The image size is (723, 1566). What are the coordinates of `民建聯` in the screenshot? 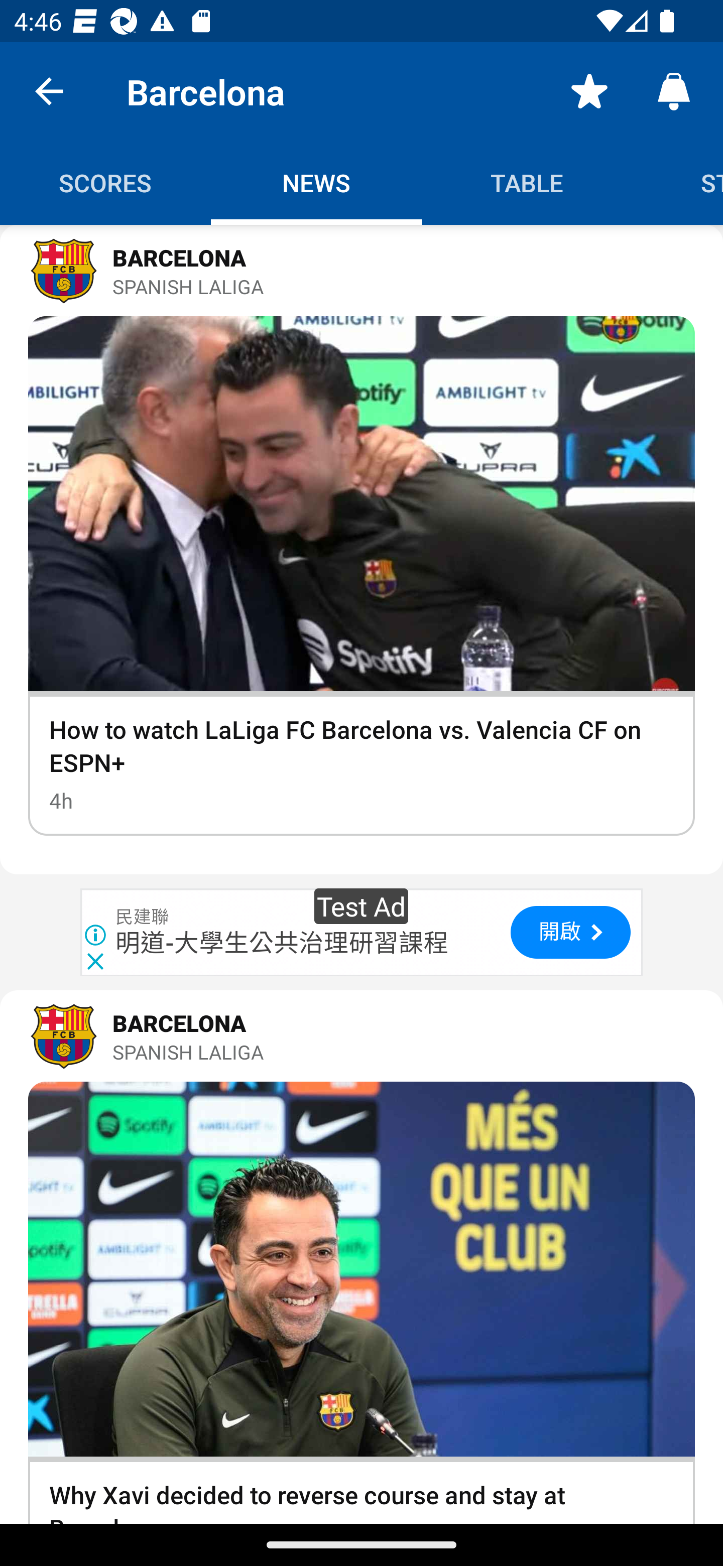 It's located at (143, 918).